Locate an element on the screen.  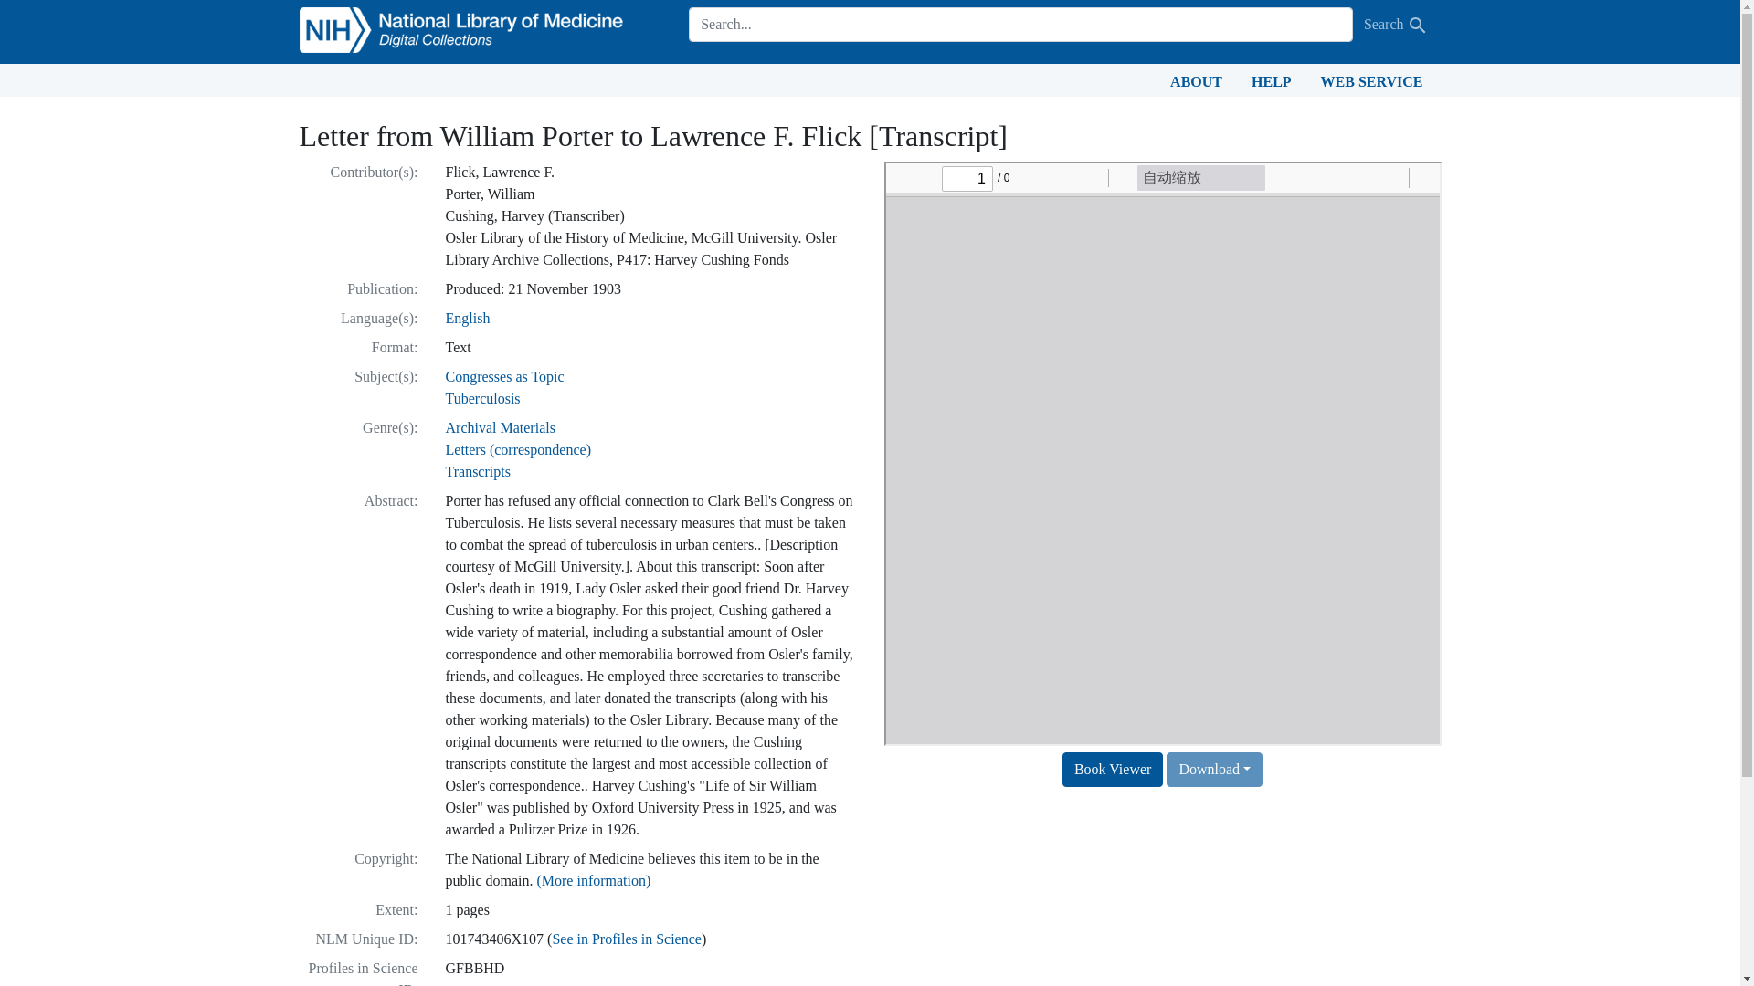
ABOUT is located at coordinates (1196, 80).